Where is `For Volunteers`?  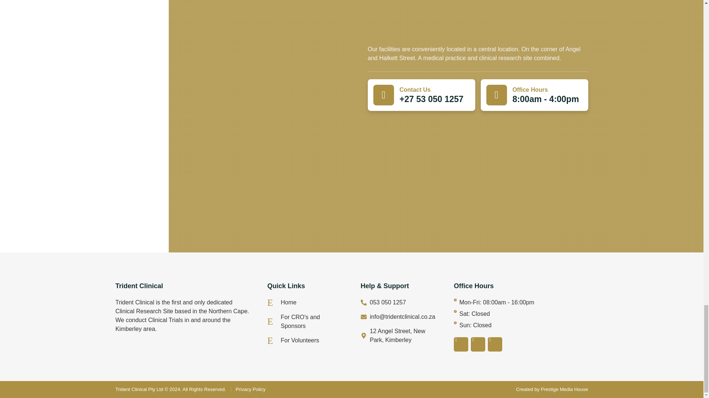
For Volunteers is located at coordinates (305, 341).